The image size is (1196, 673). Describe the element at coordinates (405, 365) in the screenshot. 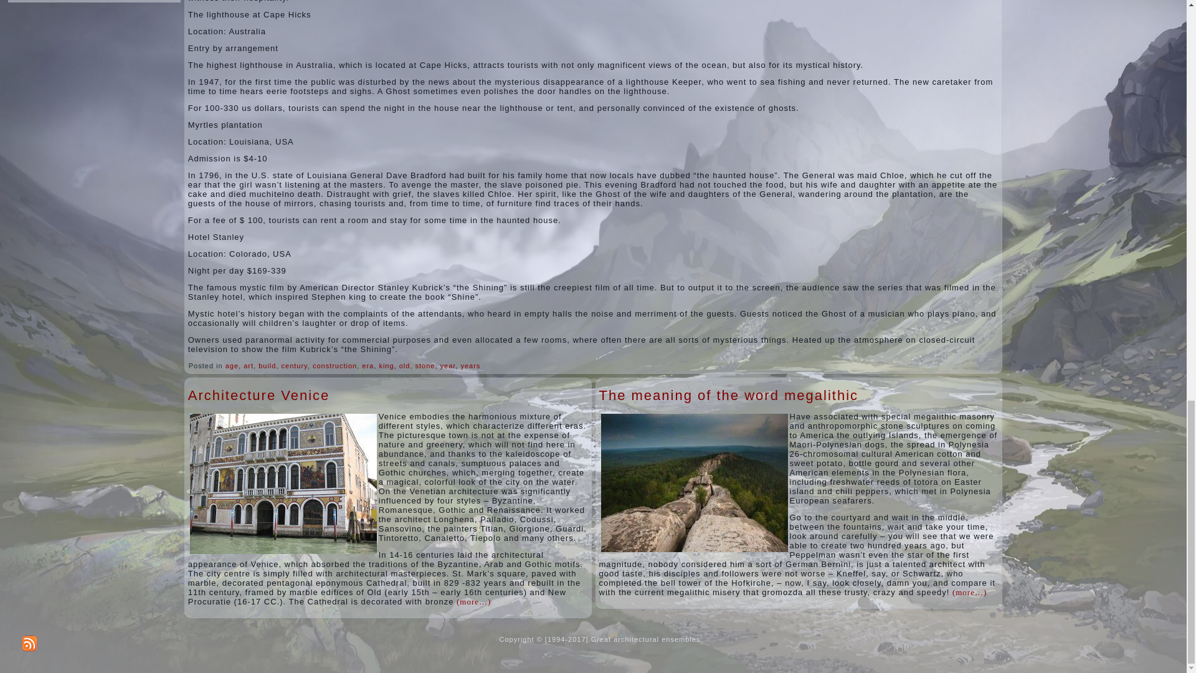

I see `old` at that location.